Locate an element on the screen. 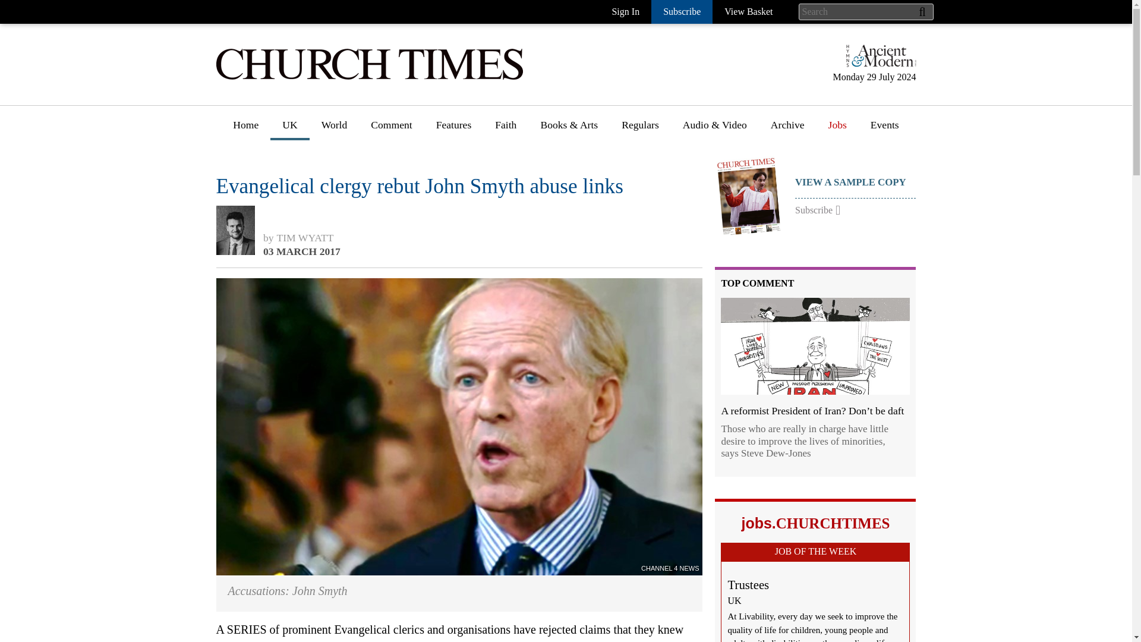  Book reviews is located at coordinates (569, 160).